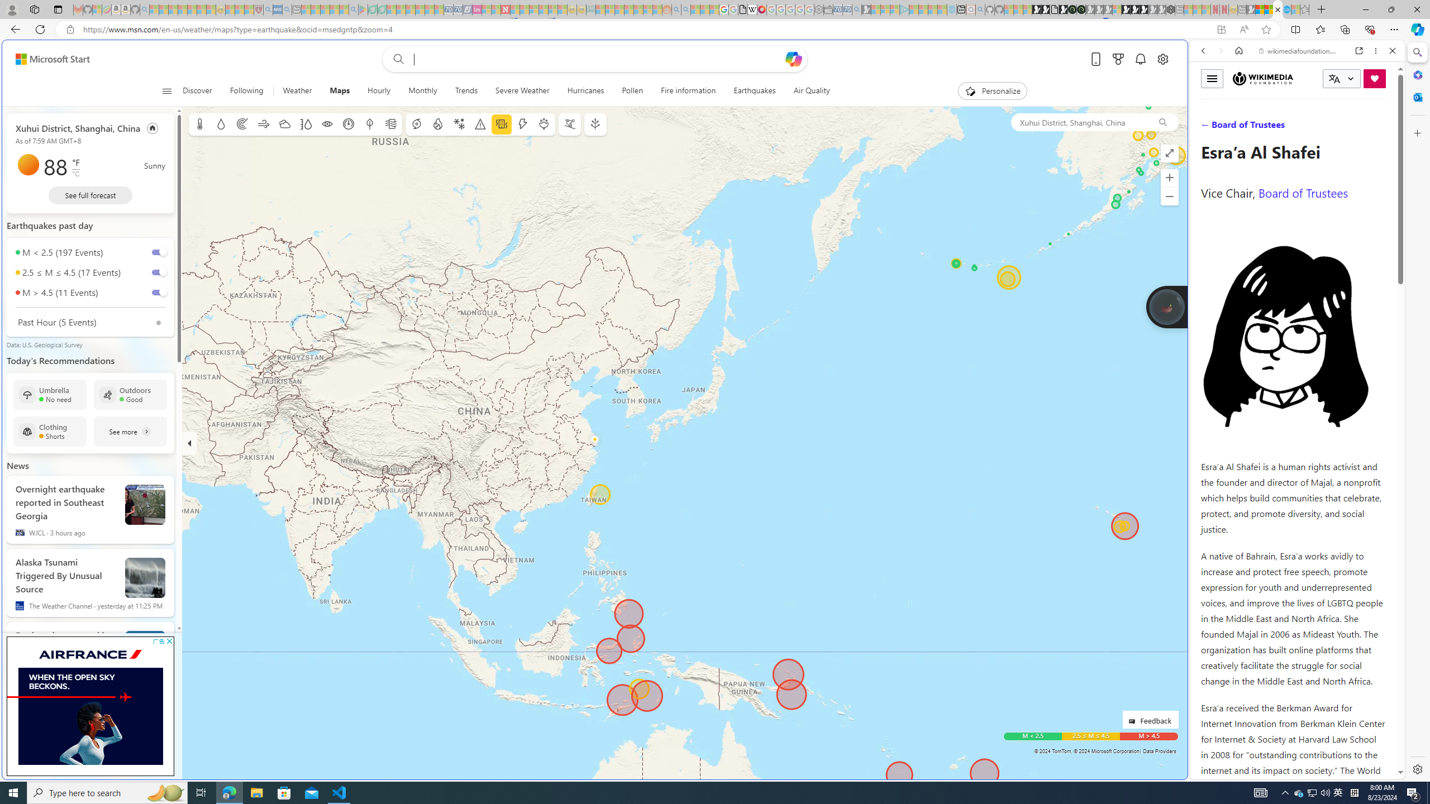 Image resolution: width=1430 pixels, height=804 pixels. Describe the element at coordinates (1342, 78) in the screenshot. I see `CURRENT LANGUAGE:` at that location.